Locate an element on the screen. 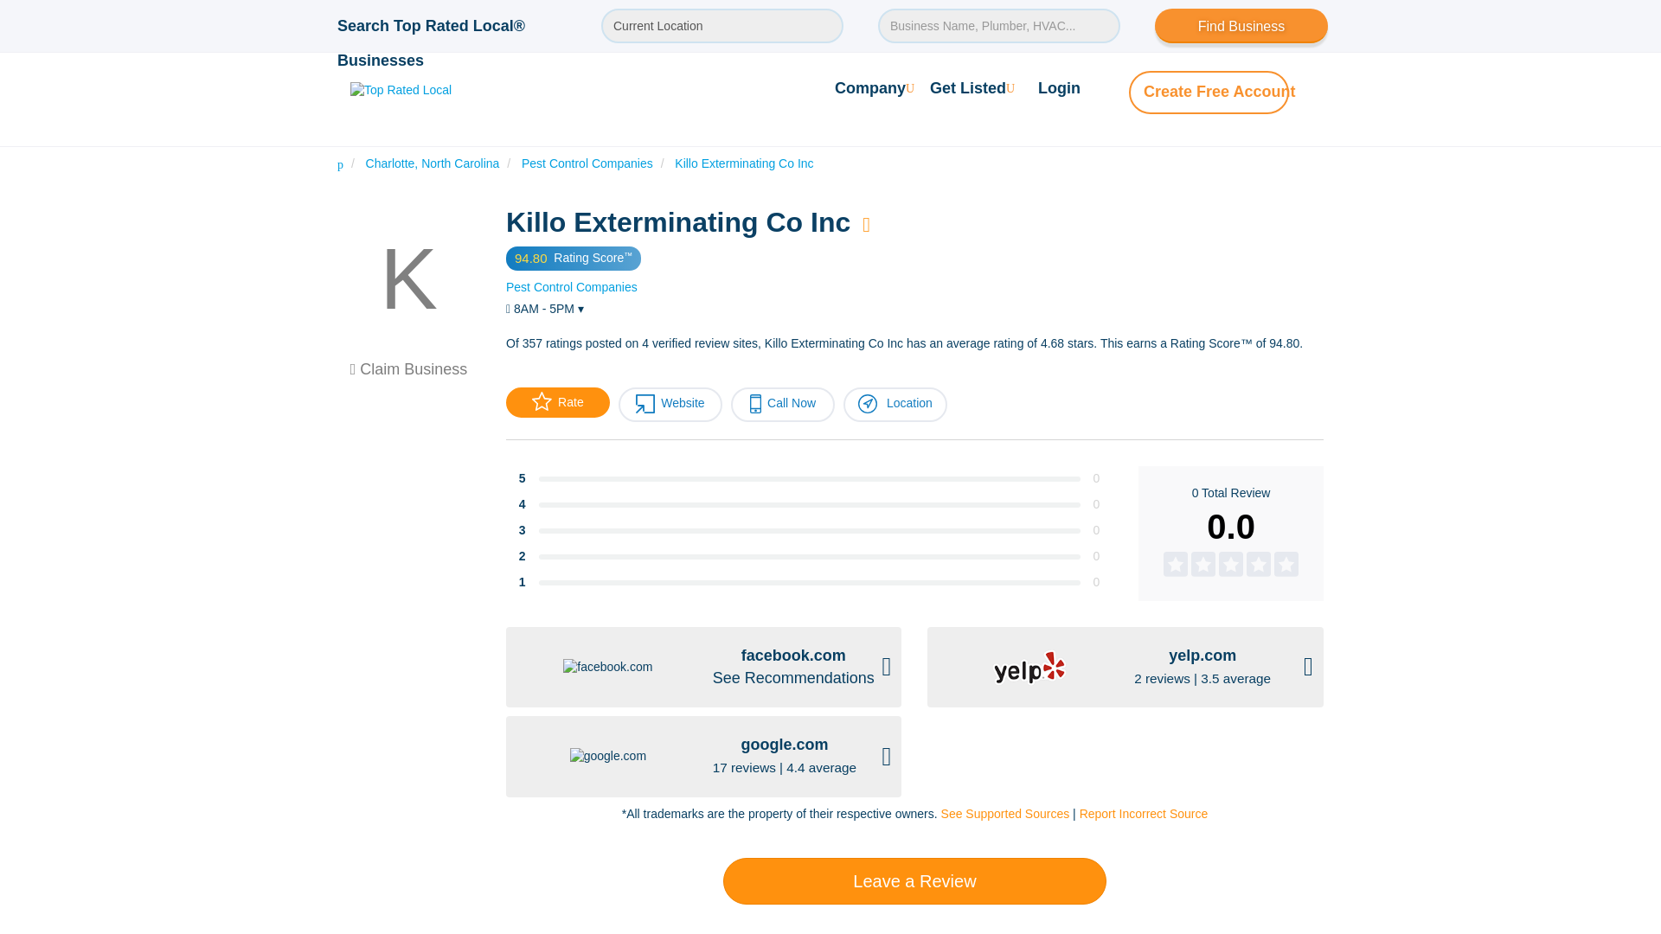 This screenshot has height=934, width=1661. Find Business is located at coordinates (1241, 25).